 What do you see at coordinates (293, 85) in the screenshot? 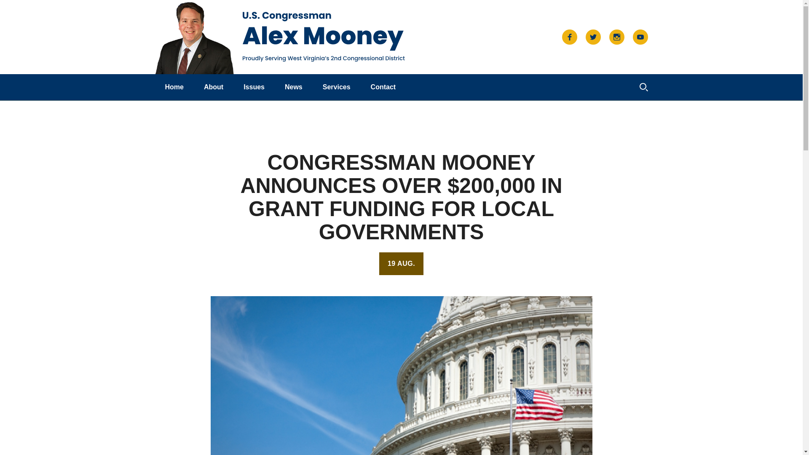
I see `News` at bounding box center [293, 85].